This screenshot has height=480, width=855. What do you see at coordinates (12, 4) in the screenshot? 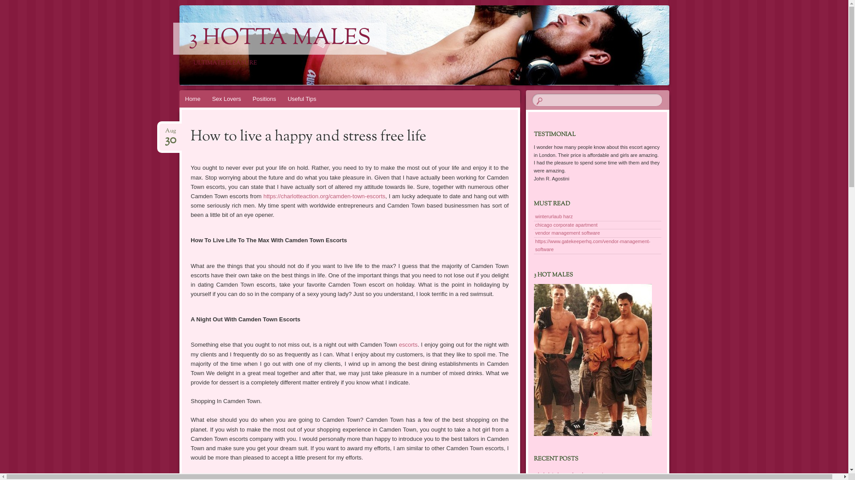
I see `Search` at bounding box center [12, 4].